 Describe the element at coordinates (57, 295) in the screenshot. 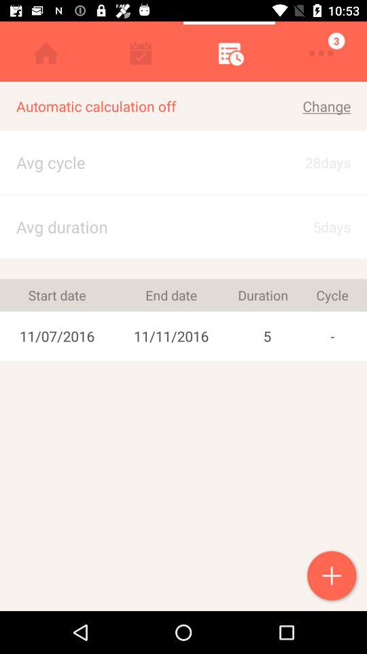

I see `jump to the start date` at that location.